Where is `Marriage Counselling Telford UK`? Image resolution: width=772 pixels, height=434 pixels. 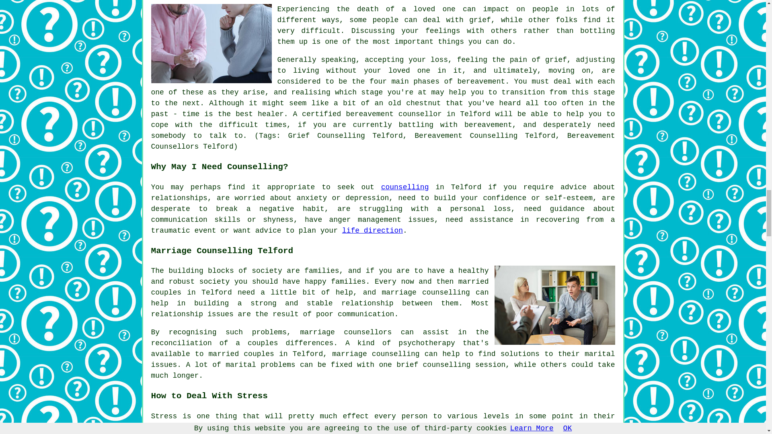
Marriage Counselling Telford UK is located at coordinates (555, 305).